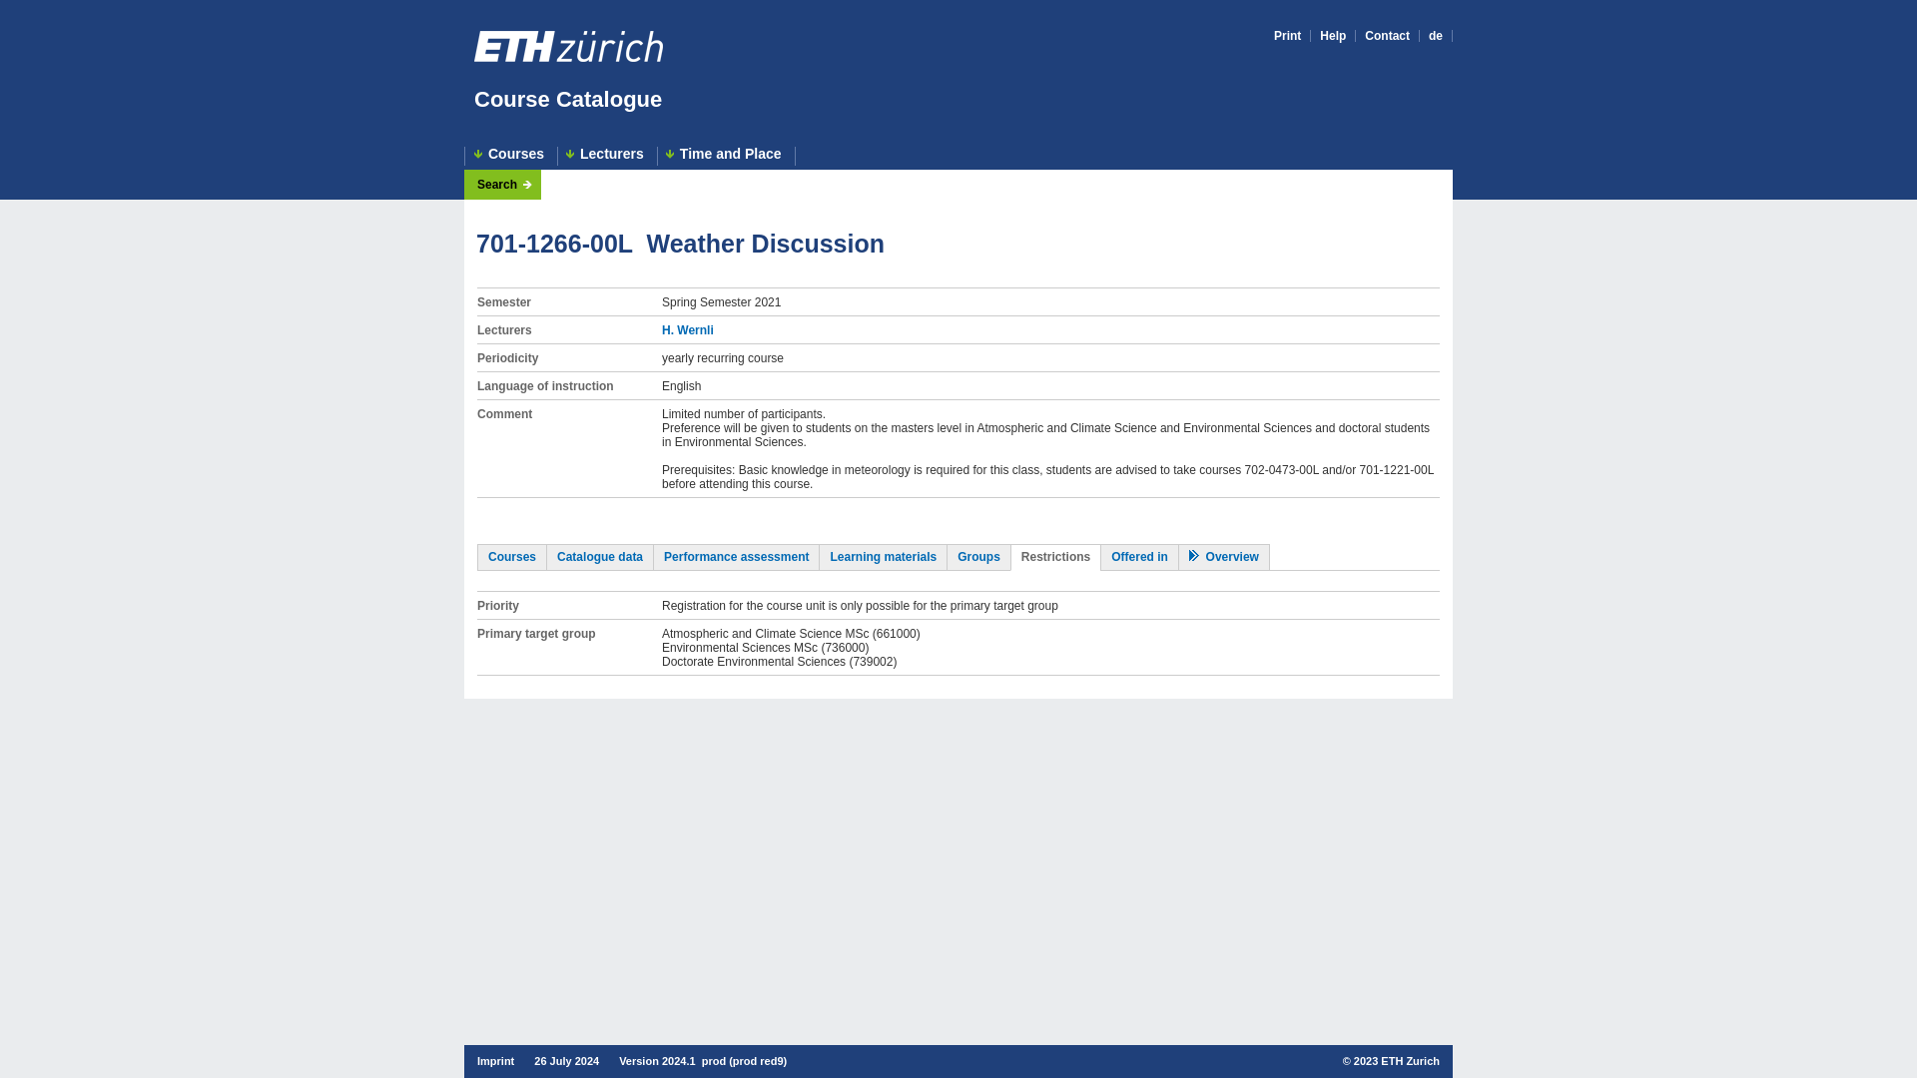  Describe the element at coordinates (1139, 556) in the screenshot. I see `Offered in` at that location.